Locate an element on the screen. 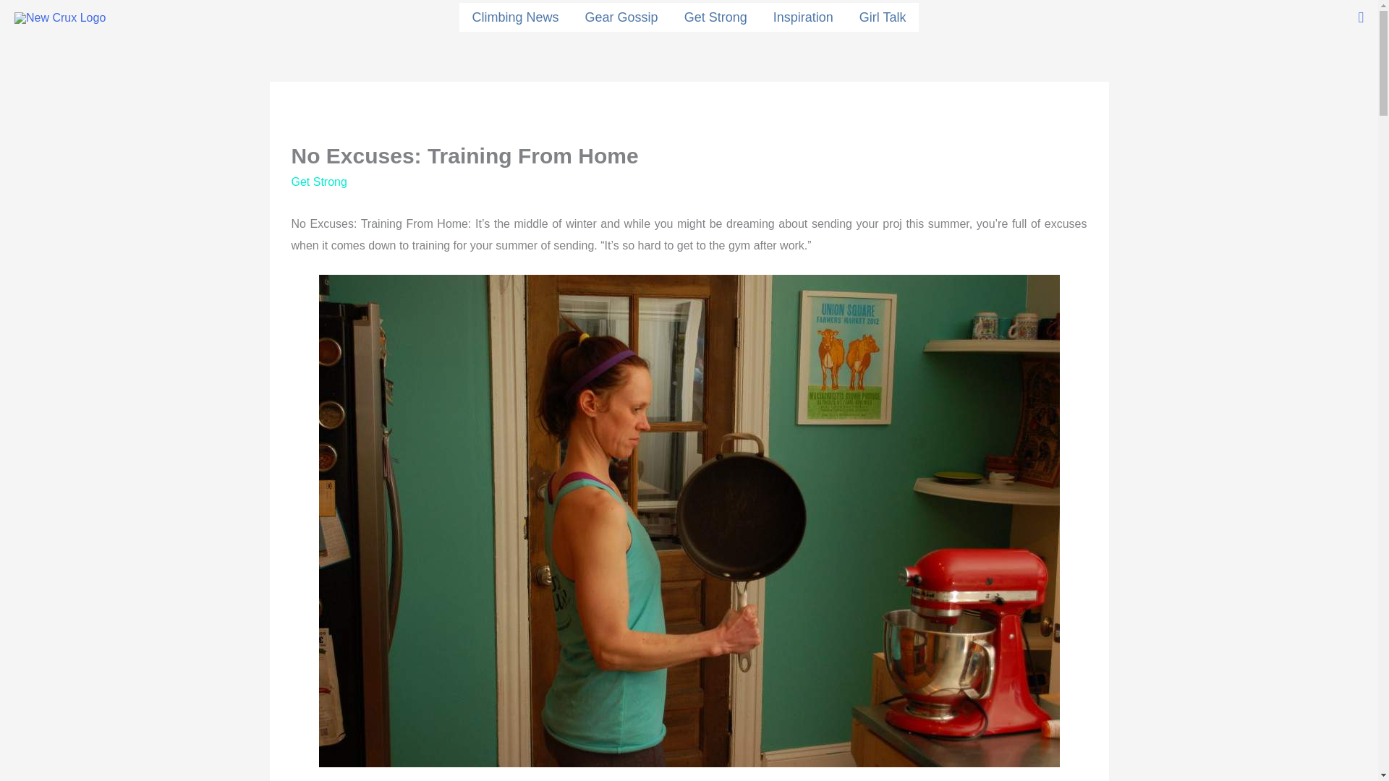 The image size is (1389, 781). Get Strong is located at coordinates (715, 17).